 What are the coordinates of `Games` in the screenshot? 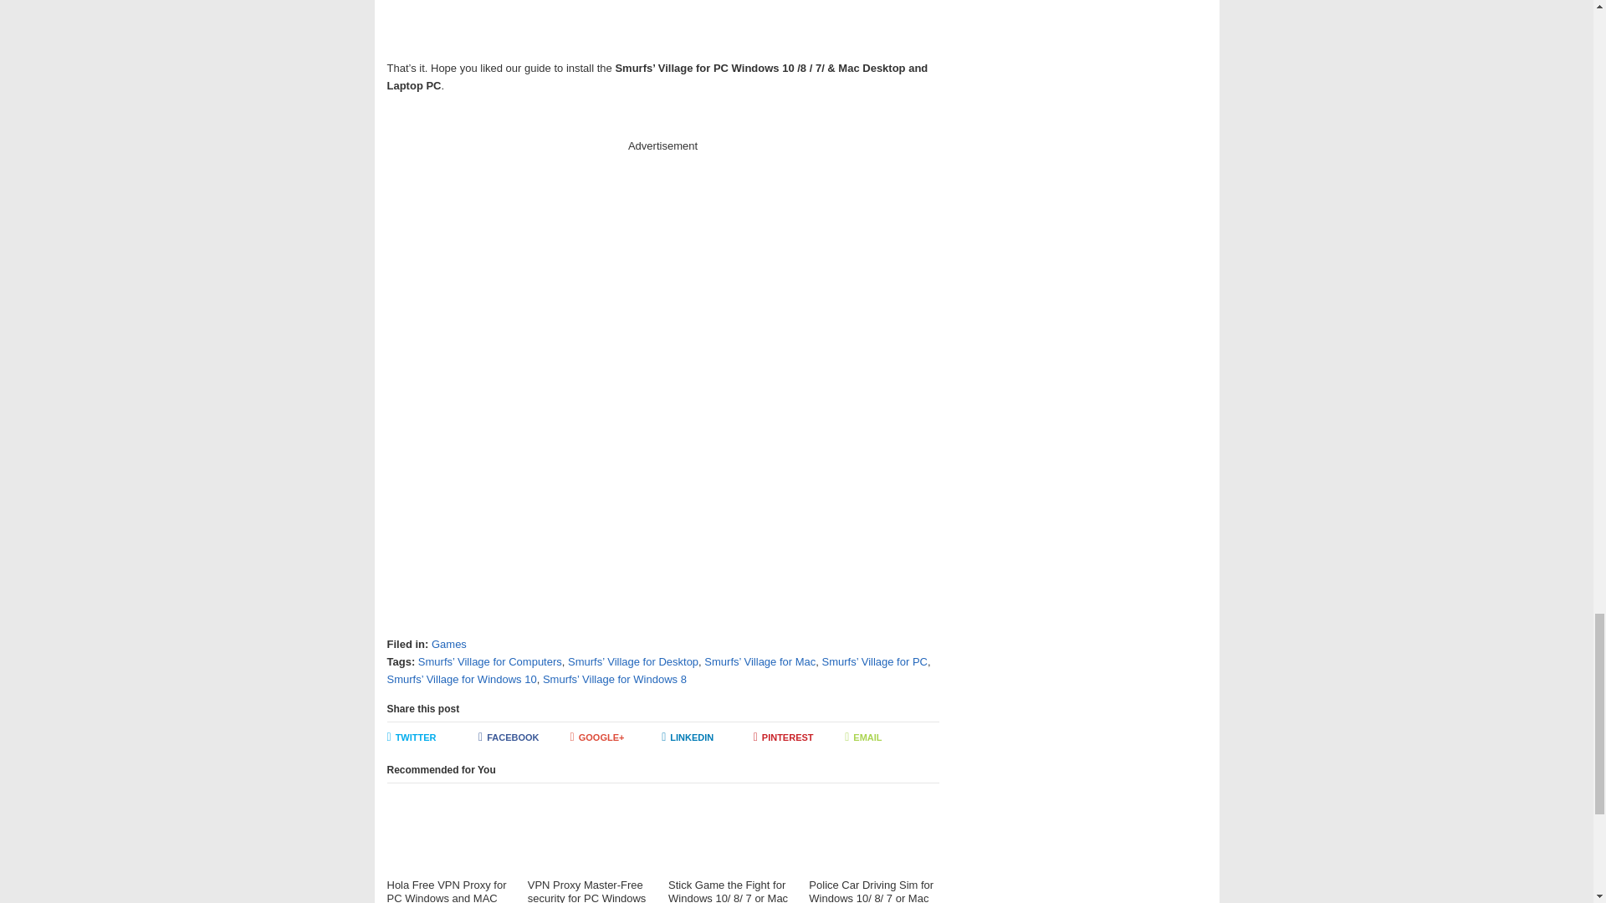 It's located at (449, 644).